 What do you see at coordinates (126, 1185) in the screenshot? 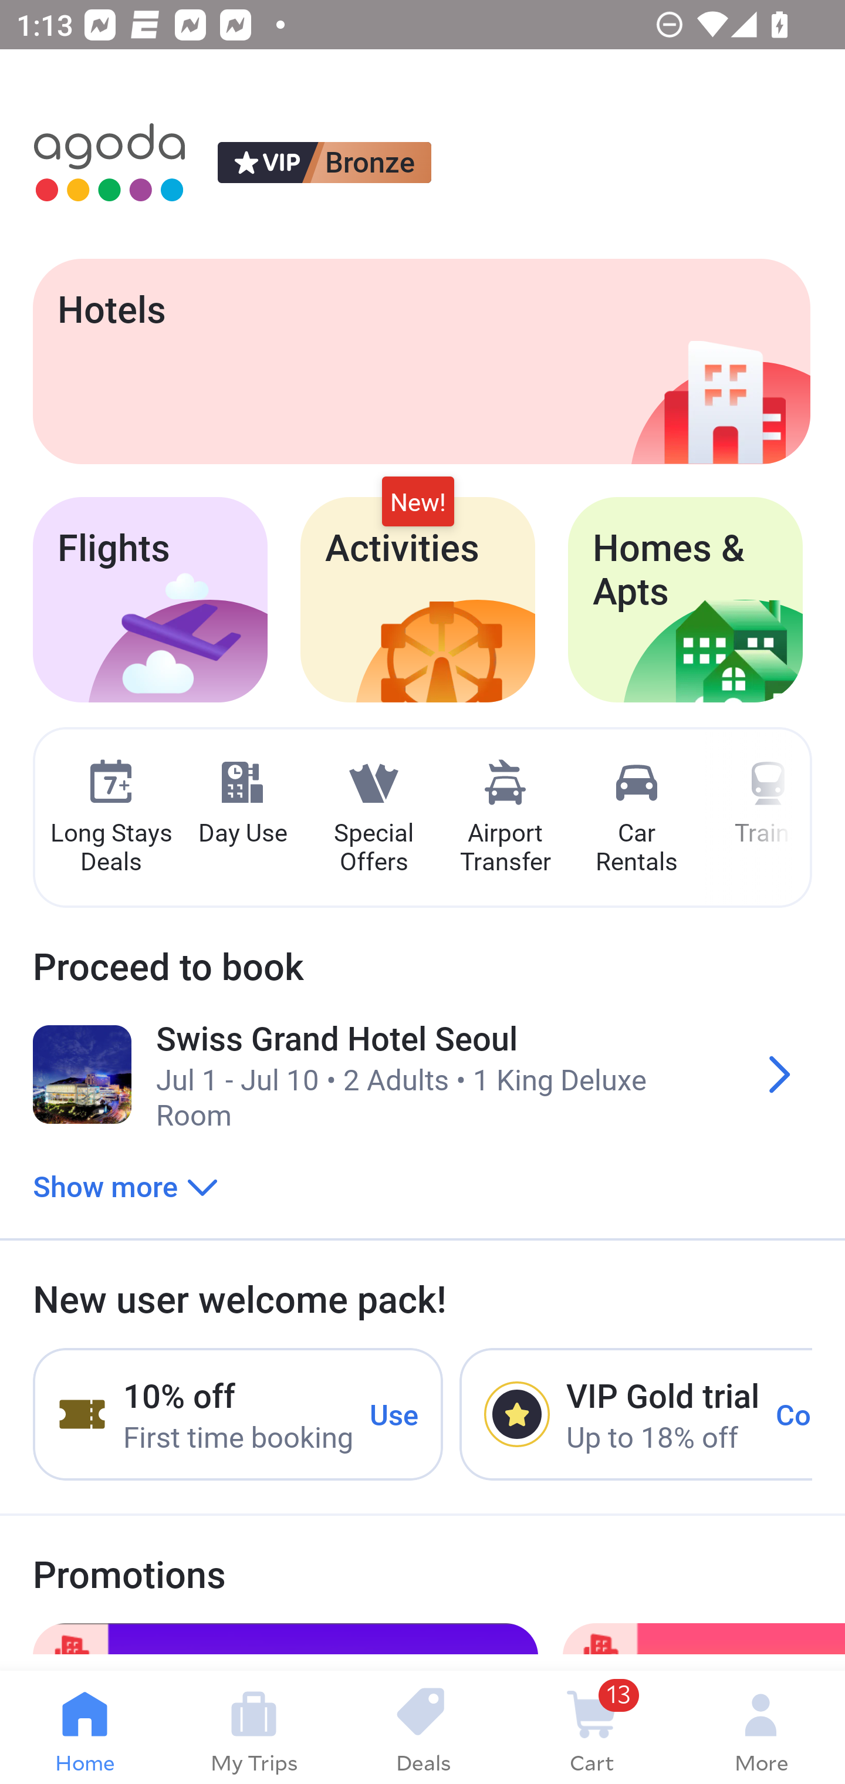
I see `Show more` at bounding box center [126, 1185].